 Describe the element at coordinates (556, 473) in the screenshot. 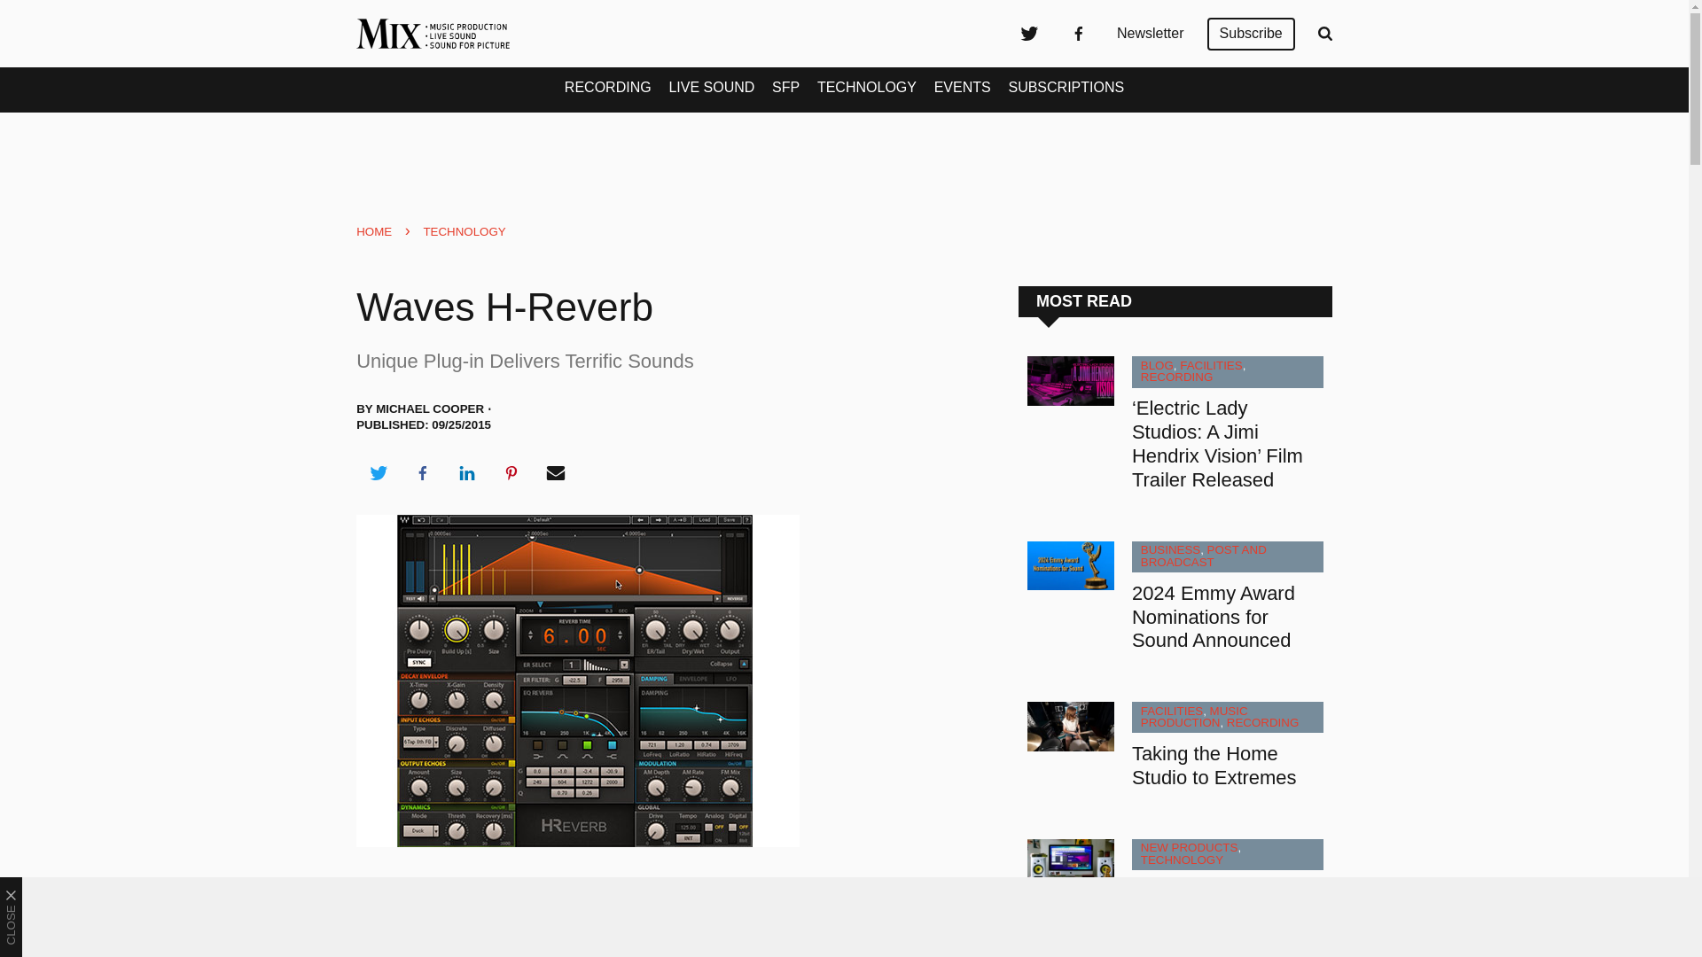

I see `Share via Email` at that location.